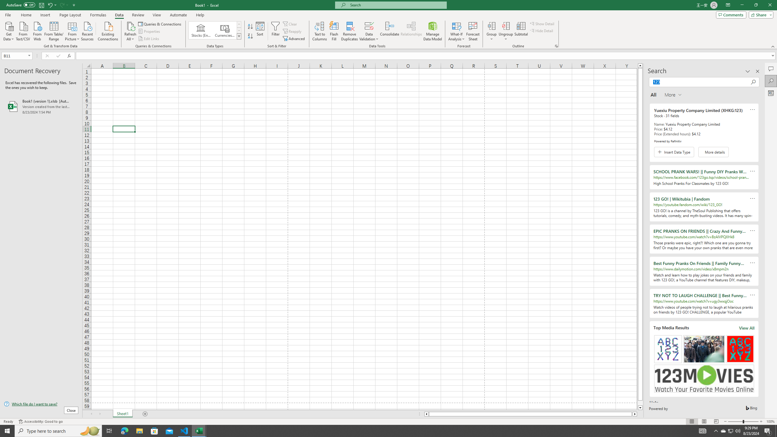 This screenshot has width=777, height=437. I want to click on Column left, so click(426, 414).